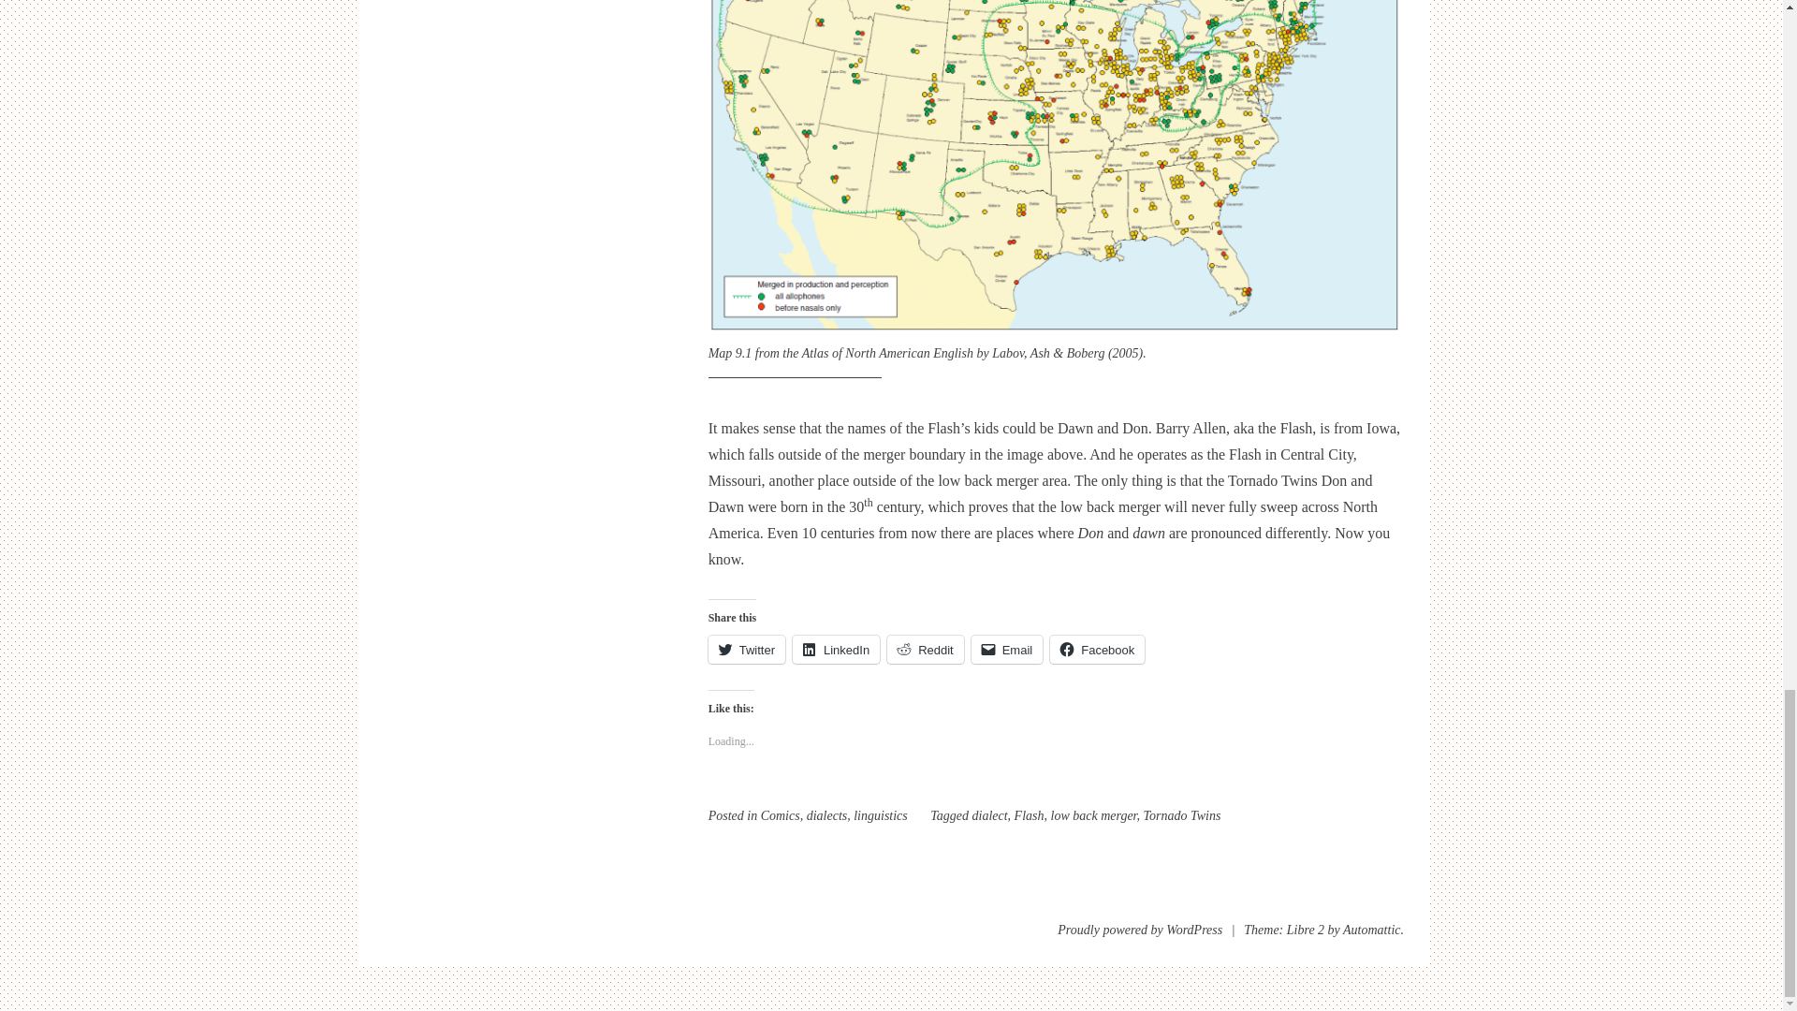  I want to click on Twitter, so click(747, 650).